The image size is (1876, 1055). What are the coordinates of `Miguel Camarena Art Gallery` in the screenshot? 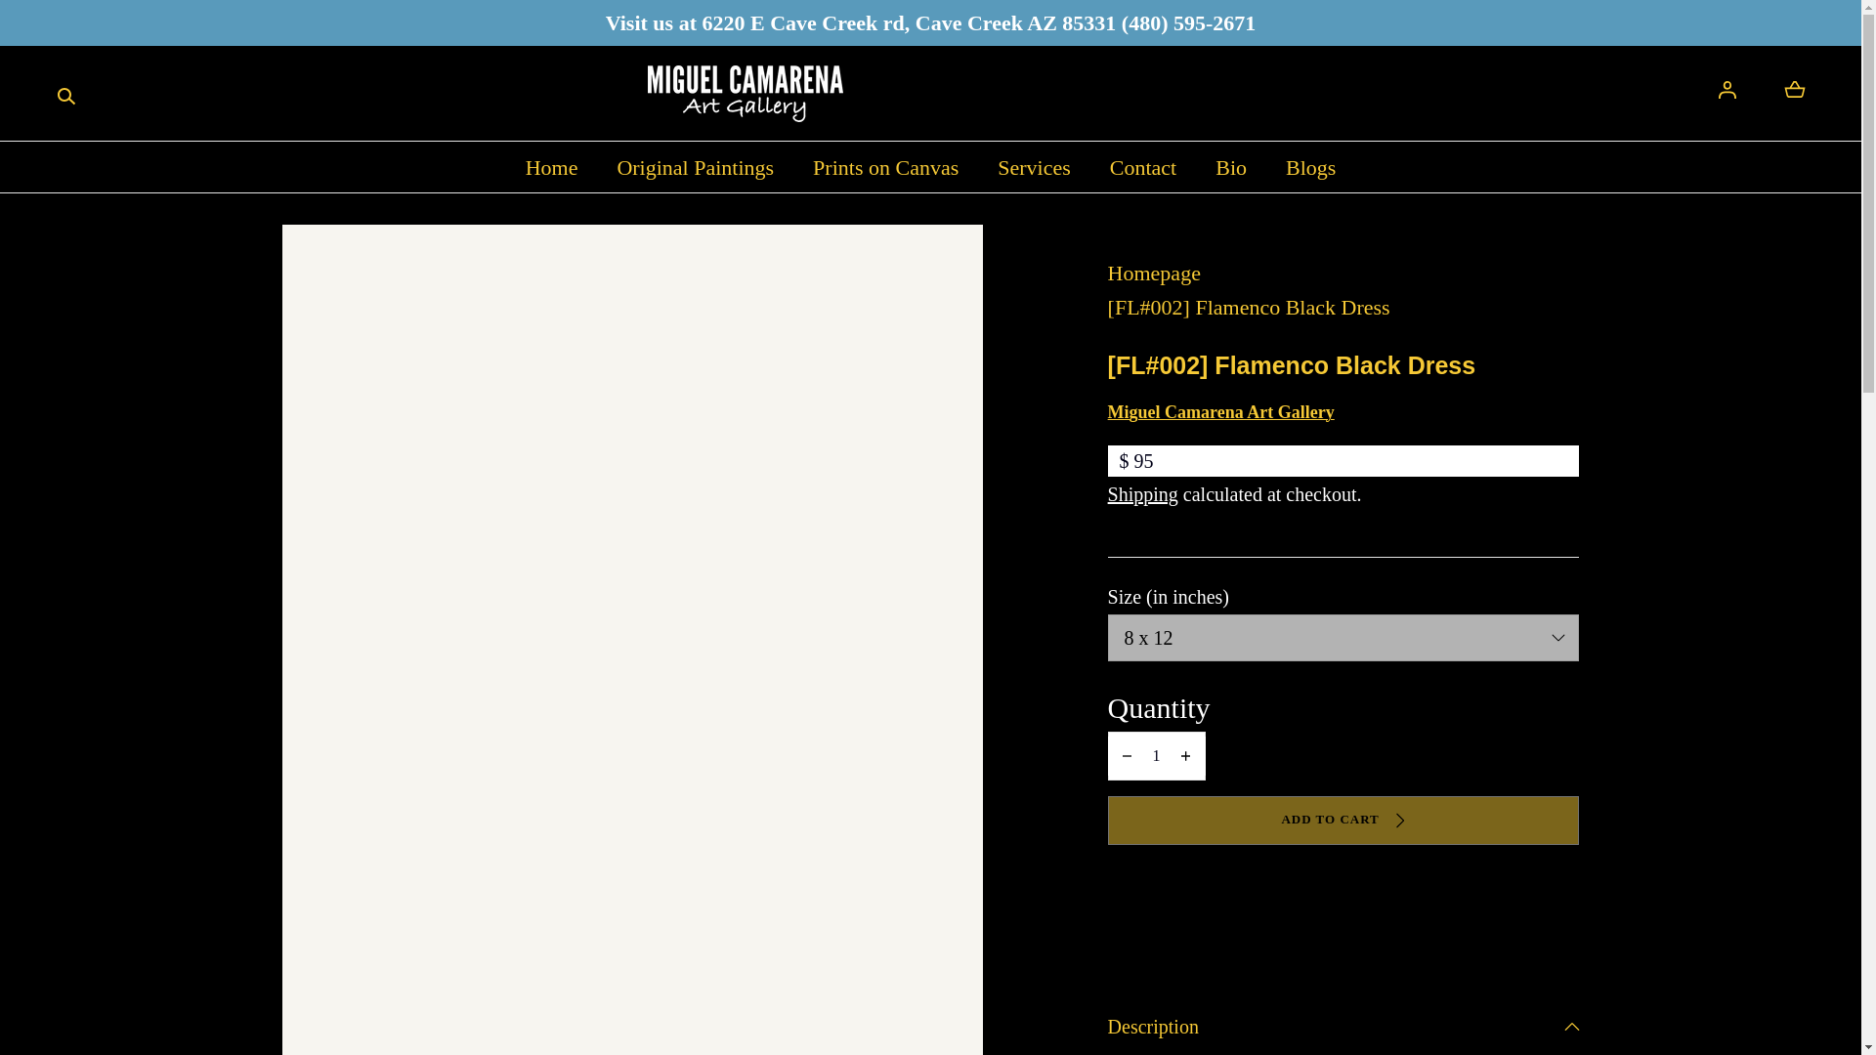 It's located at (745, 94).